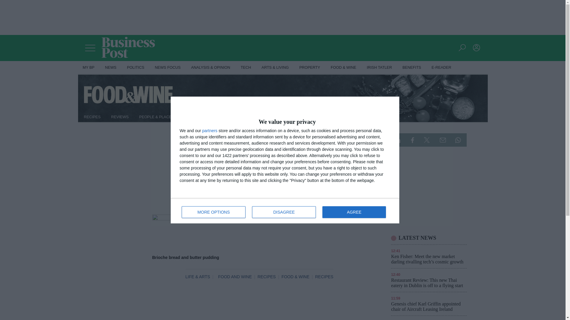  Describe the element at coordinates (379, 68) in the screenshot. I see `IRISH TATLER` at that location.